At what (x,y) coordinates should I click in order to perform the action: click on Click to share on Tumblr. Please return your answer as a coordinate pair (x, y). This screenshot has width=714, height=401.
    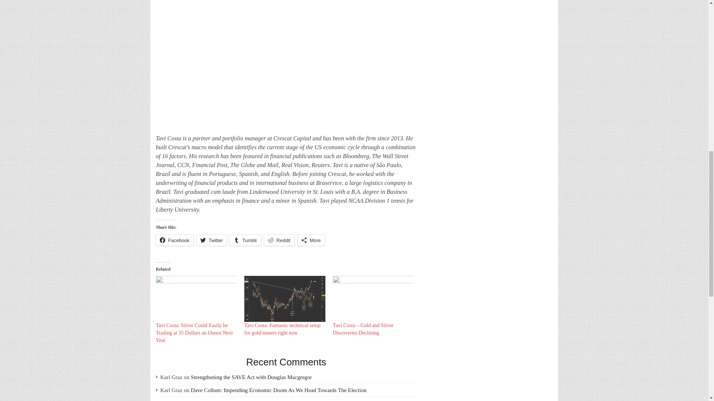
    Looking at the image, I should click on (245, 240).